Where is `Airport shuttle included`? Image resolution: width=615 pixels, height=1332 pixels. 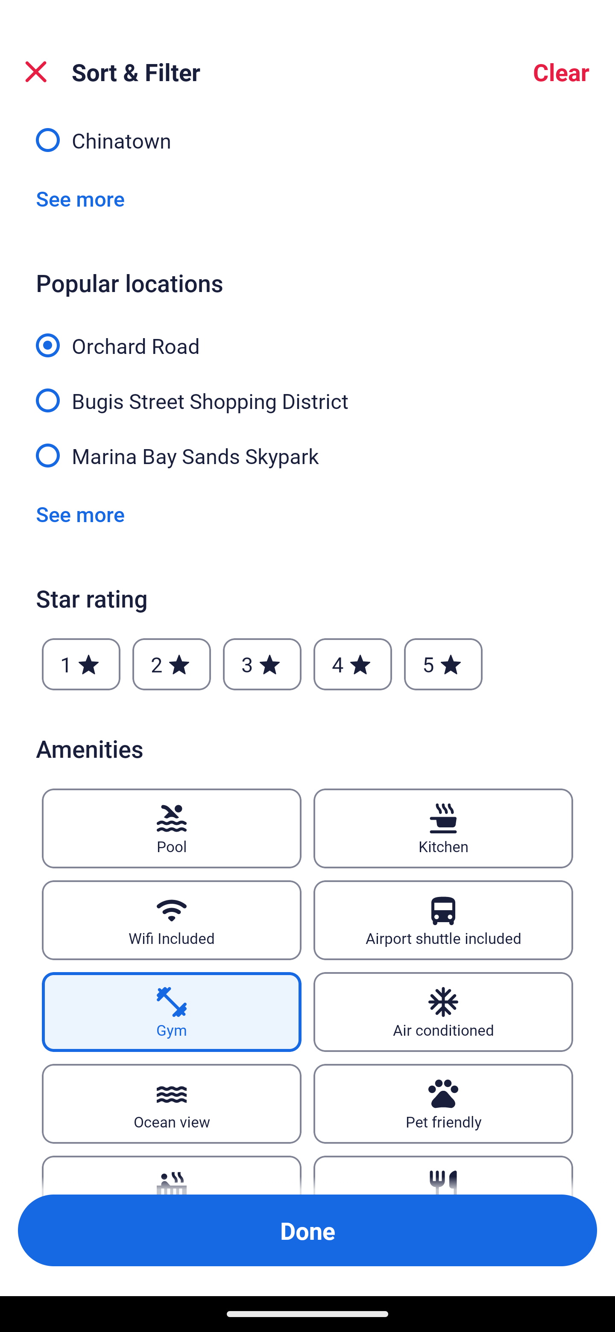
Airport shuttle included is located at coordinates (443, 920).